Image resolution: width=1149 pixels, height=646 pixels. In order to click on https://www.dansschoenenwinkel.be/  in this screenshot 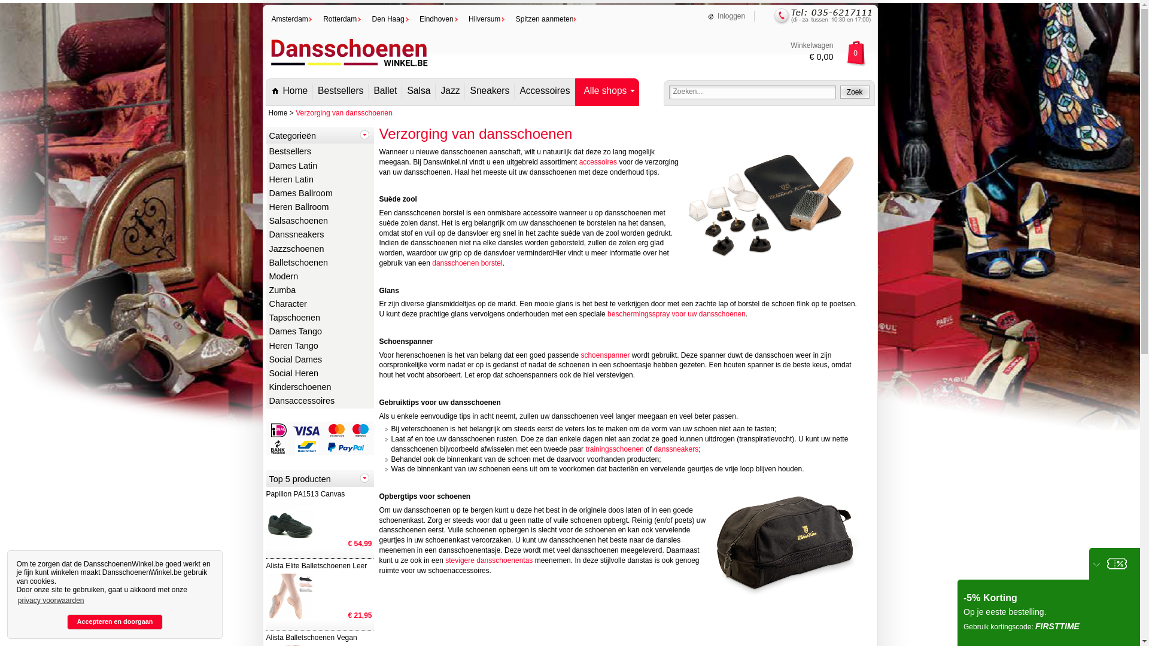, I will do `click(348, 71)`.